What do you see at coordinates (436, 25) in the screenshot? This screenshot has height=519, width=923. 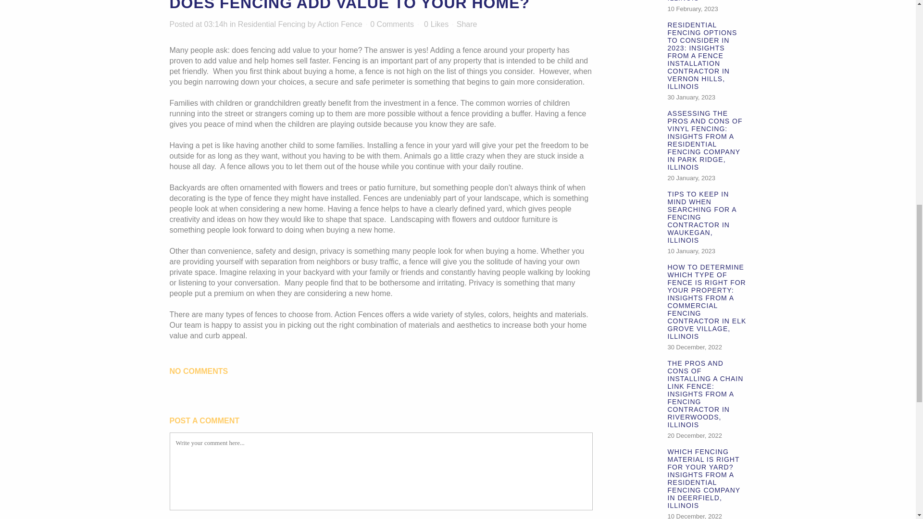 I see `0 Likes` at bounding box center [436, 25].